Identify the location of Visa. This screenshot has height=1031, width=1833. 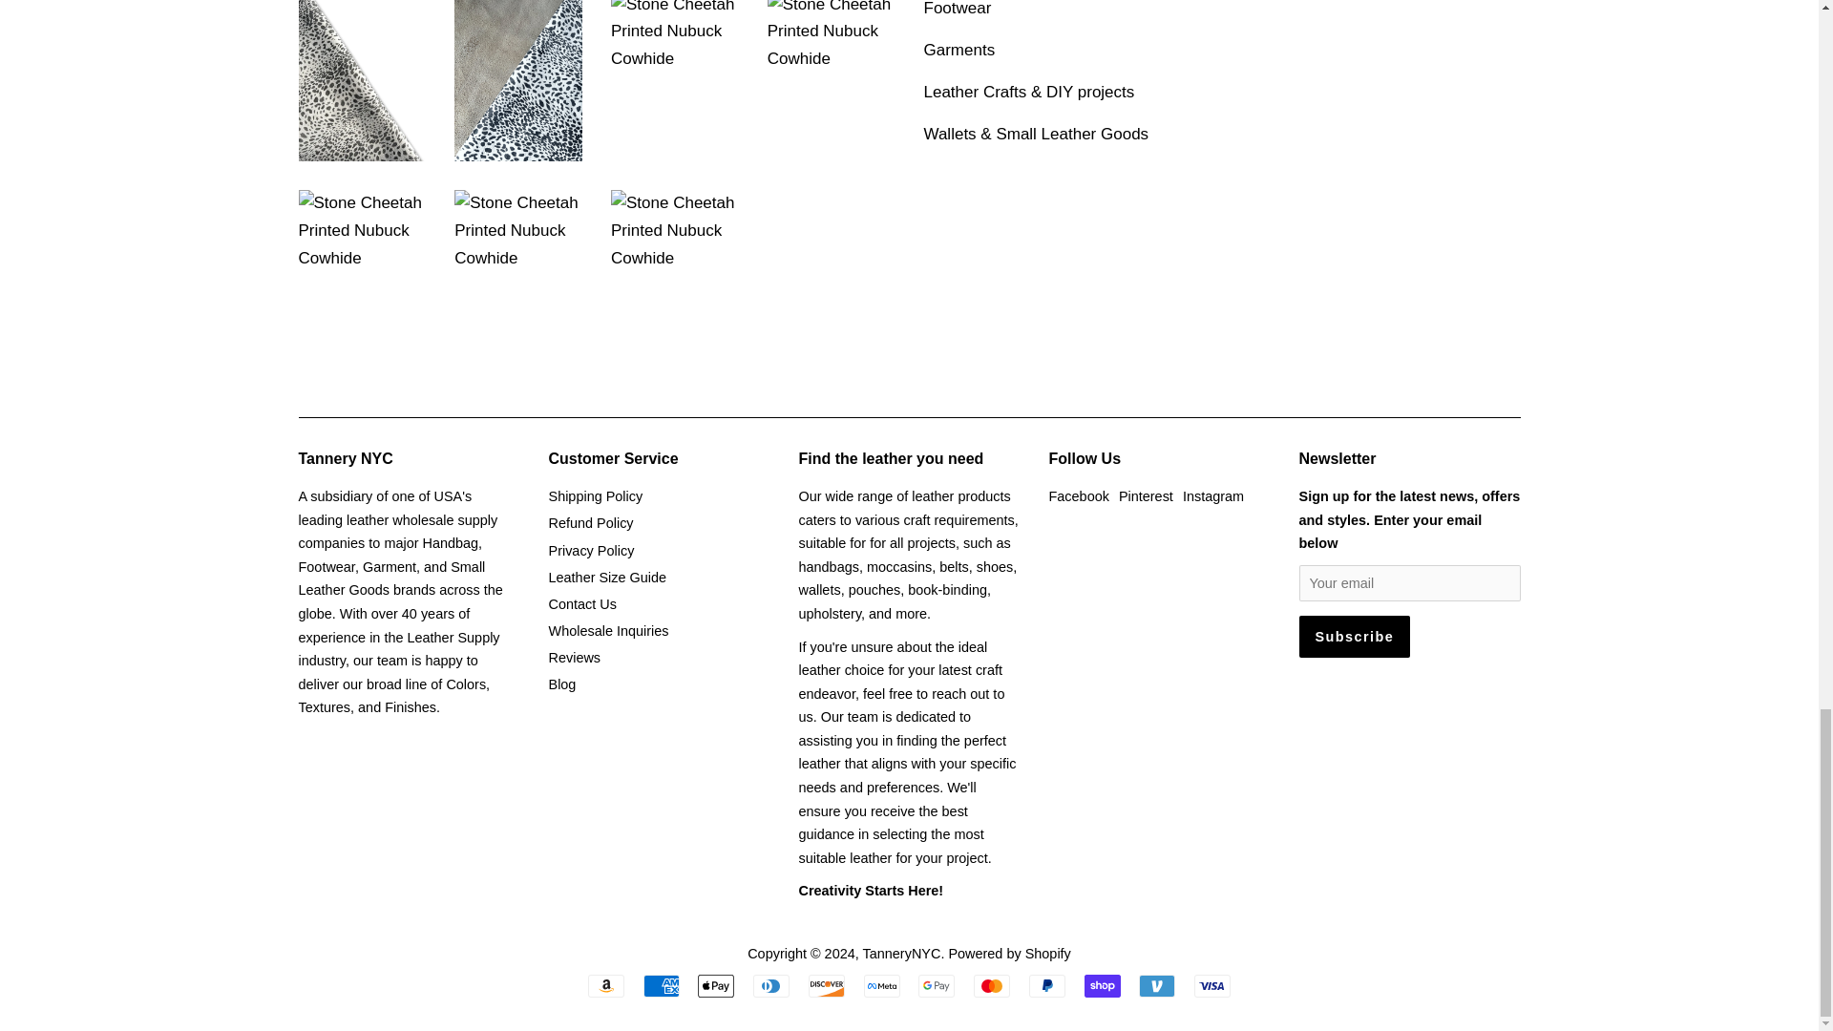
(1212, 985).